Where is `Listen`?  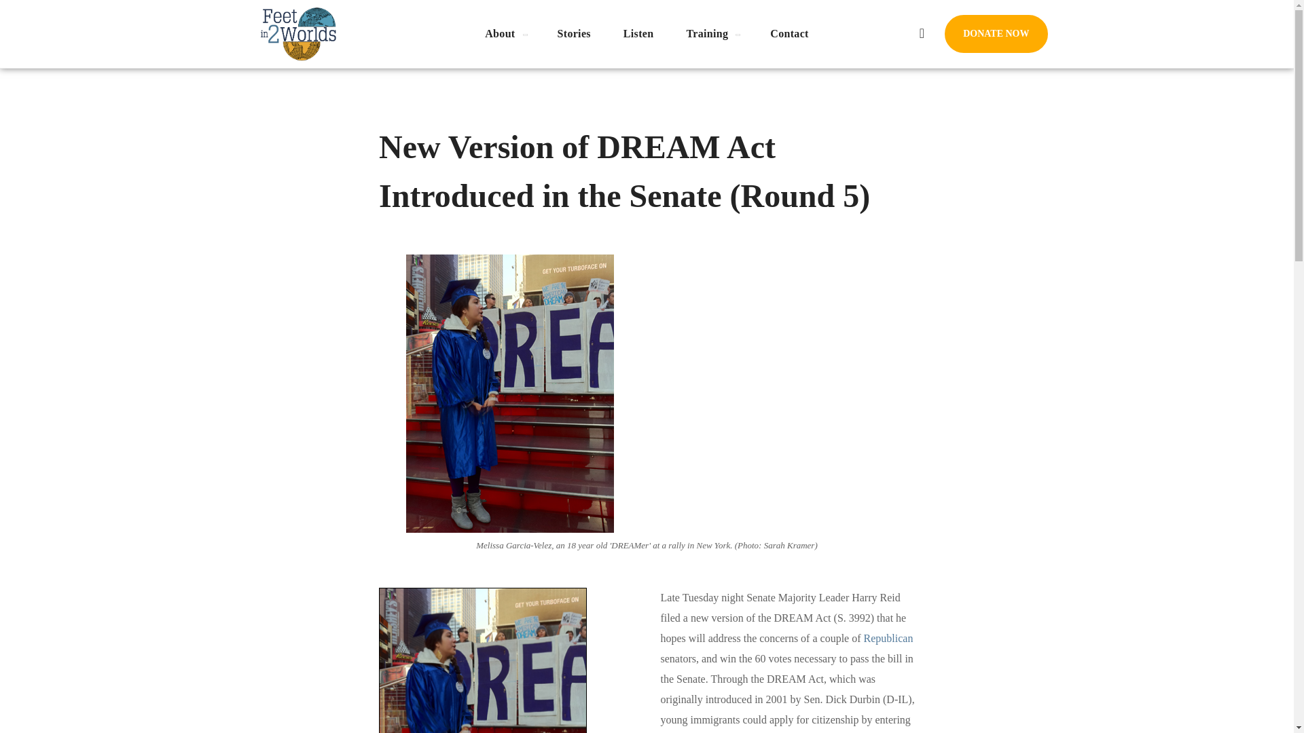
Listen is located at coordinates (638, 34).